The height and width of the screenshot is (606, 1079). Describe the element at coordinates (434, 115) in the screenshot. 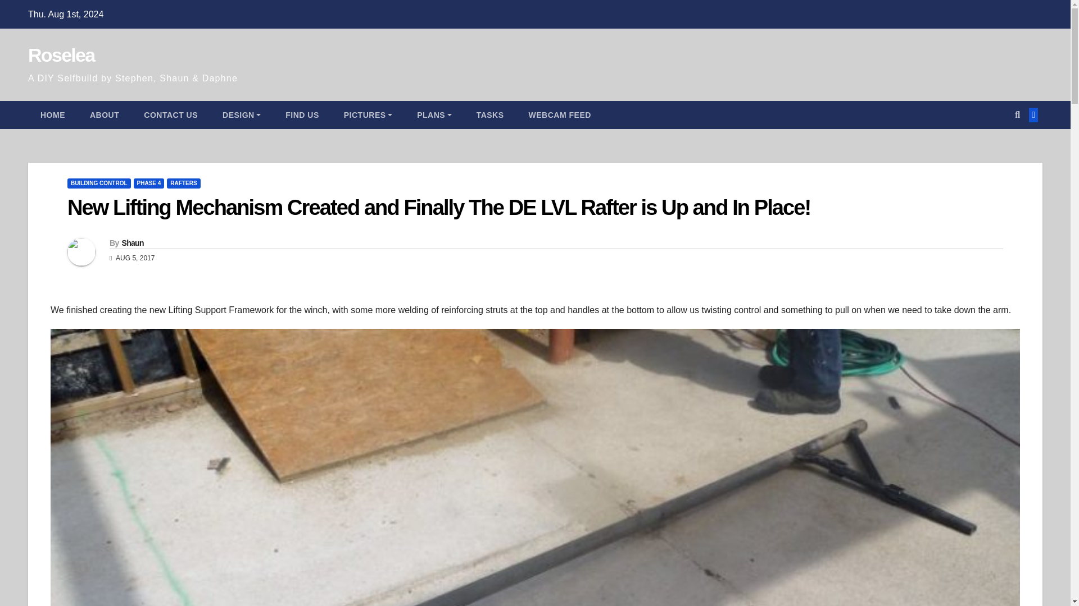

I see `PLANS` at that location.